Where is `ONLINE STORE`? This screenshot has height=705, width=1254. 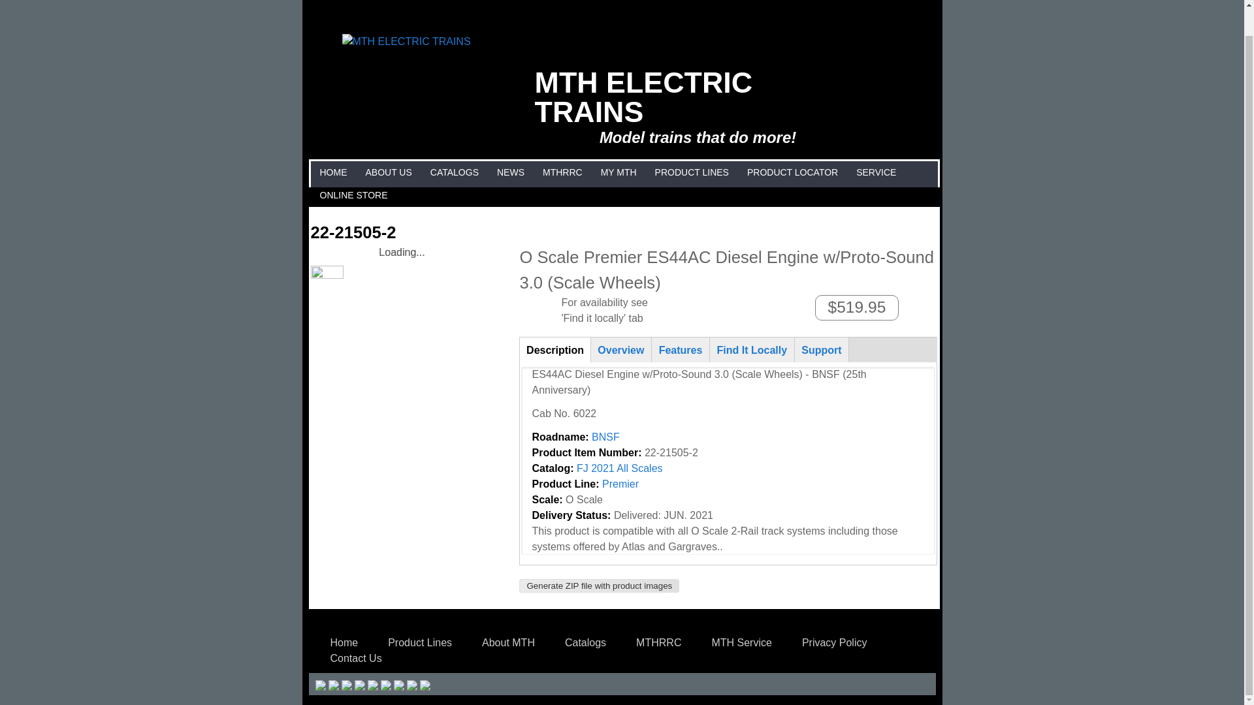 ONLINE STORE is located at coordinates (353, 195).